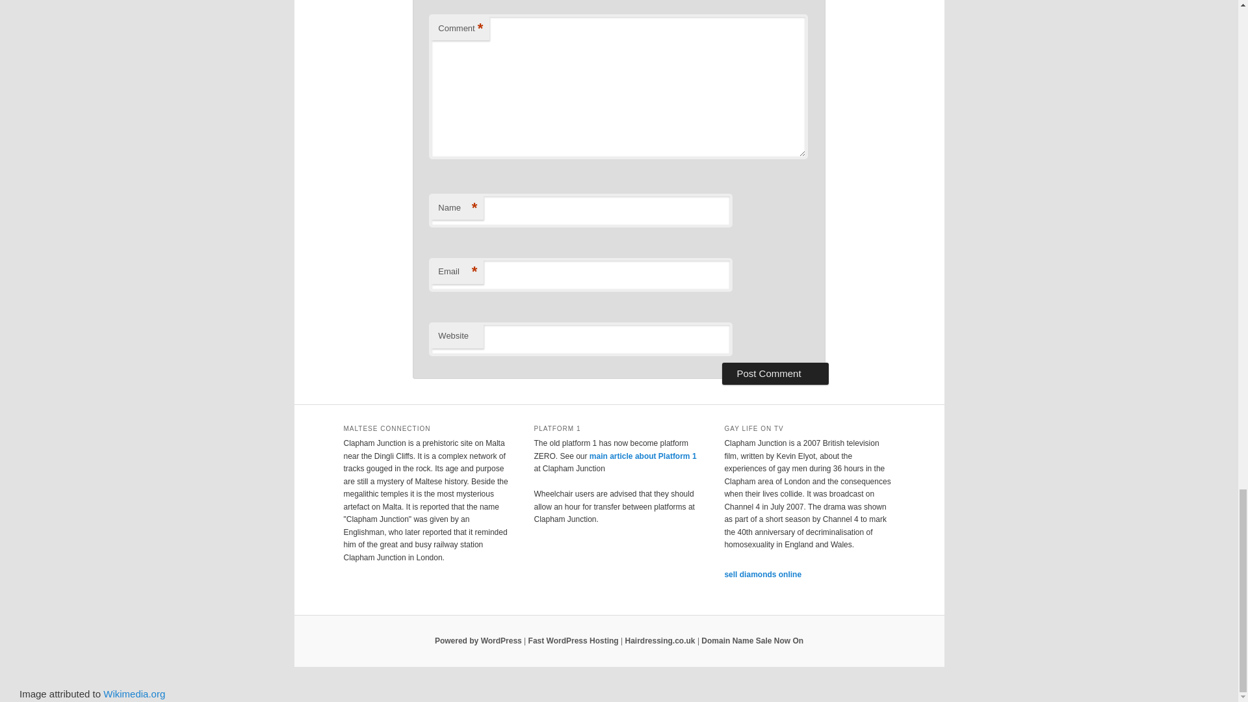  Describe the element at coordinates (660, 640) in the screenshot. I see `Hairdressing.co.uk` at that location.